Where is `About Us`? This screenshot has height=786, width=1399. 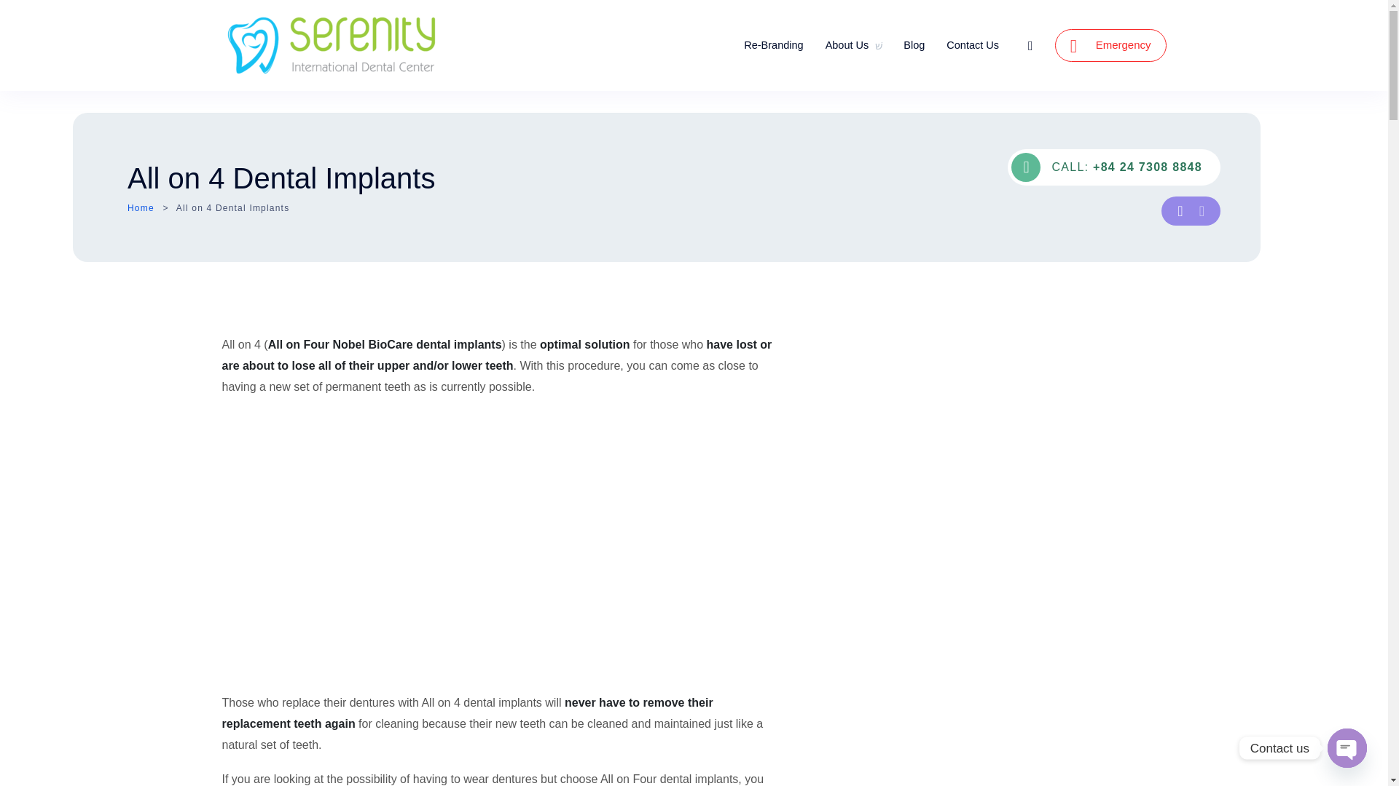 About Us is located at coordinates (854, 45).